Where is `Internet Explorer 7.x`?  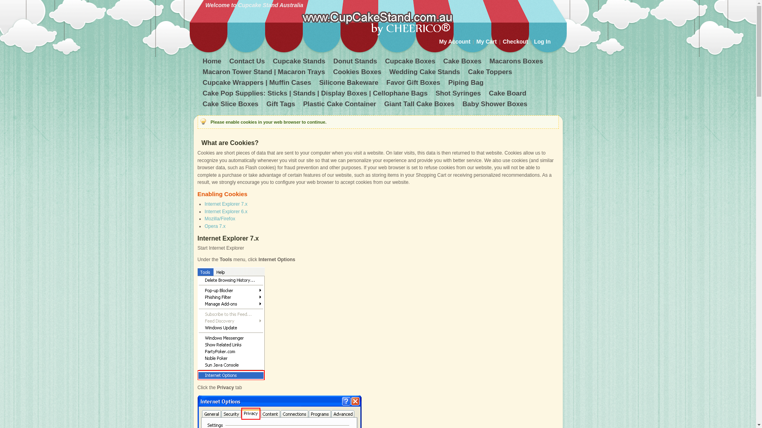 Internet Explorer 7.x is located at coordinates (226, 204).